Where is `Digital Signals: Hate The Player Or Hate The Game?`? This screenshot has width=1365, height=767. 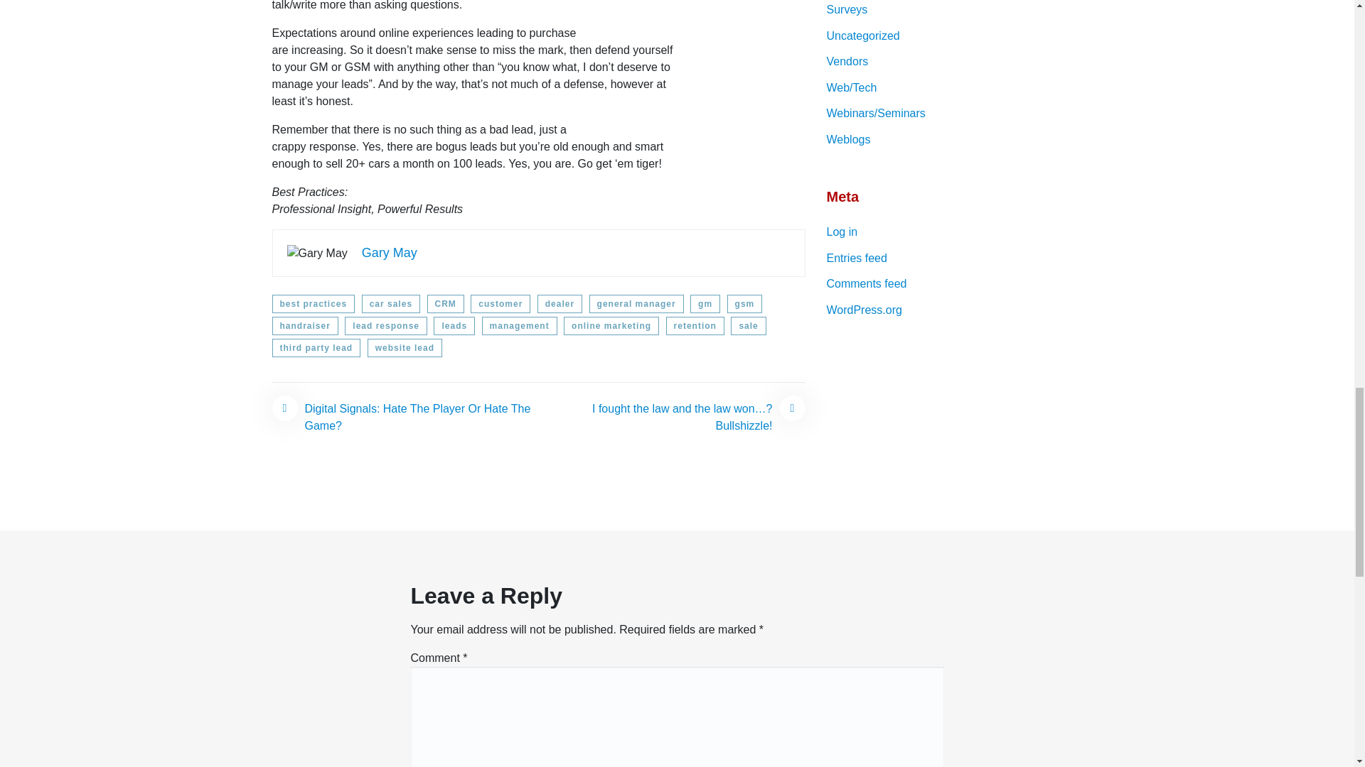 Digital Signals: Hate The Player Or Hate The Game? is located at coordinates (405, 418).